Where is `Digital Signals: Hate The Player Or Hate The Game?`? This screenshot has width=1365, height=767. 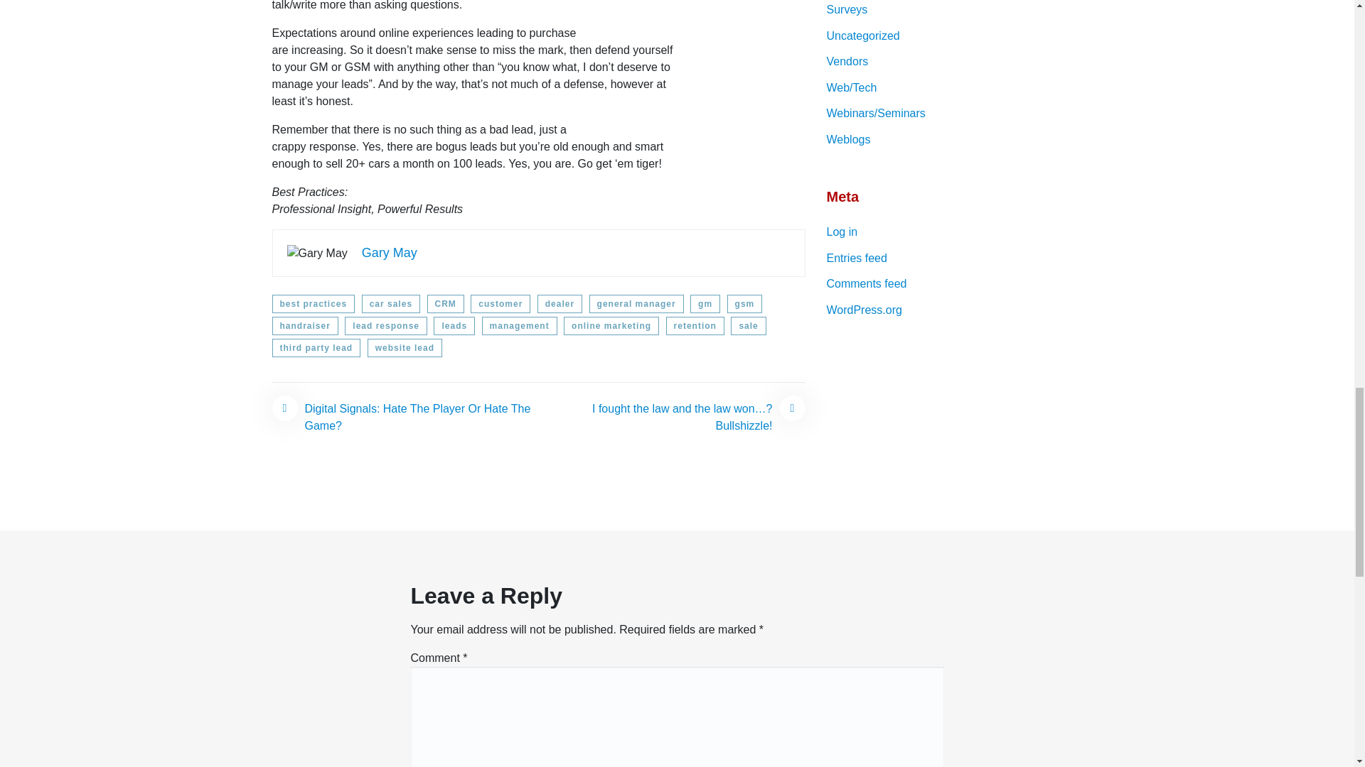 Digital Signals: Hate The Player Or Hate The Game? is located at coordinates (405, 418).